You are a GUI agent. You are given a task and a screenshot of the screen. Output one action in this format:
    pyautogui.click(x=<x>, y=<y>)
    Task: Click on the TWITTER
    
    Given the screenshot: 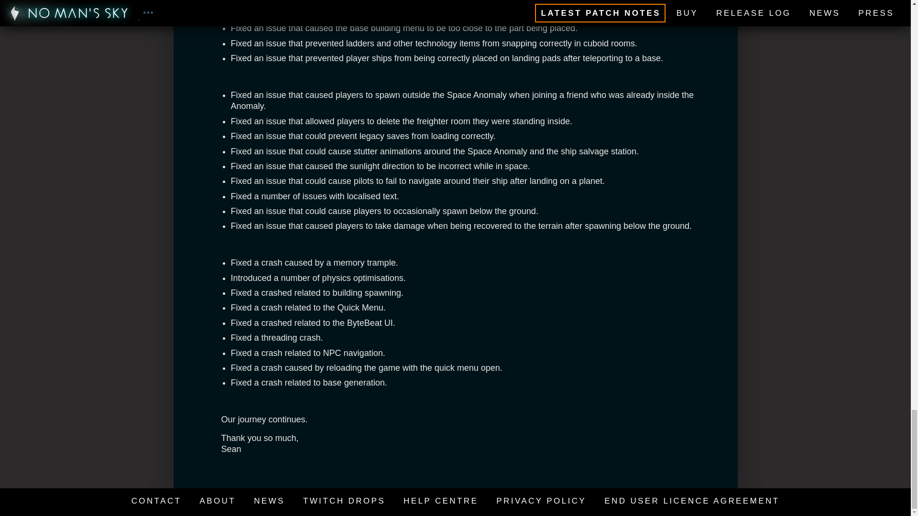 What is the action you would take?
    pyautogui.click(x=868, y=500)
    